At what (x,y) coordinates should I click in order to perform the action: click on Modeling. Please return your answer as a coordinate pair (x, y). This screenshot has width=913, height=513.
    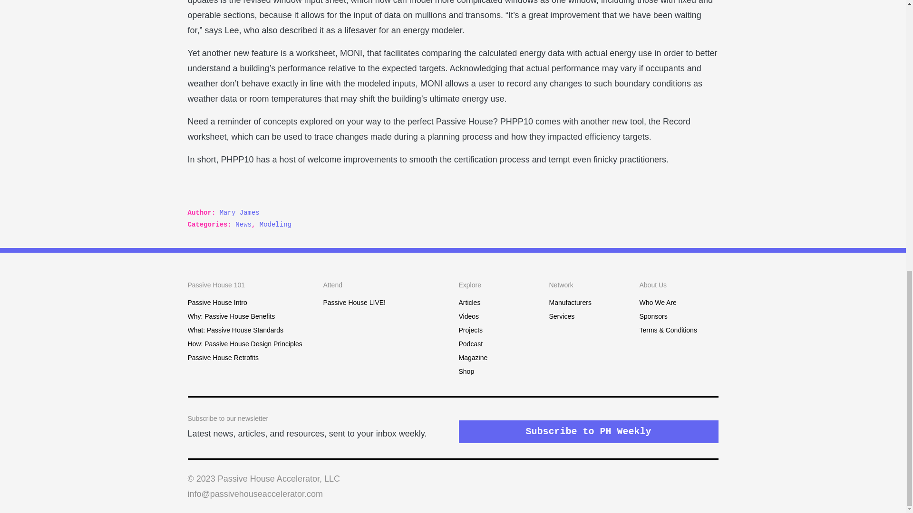
    Looking at the image, I should click on (275, 224).